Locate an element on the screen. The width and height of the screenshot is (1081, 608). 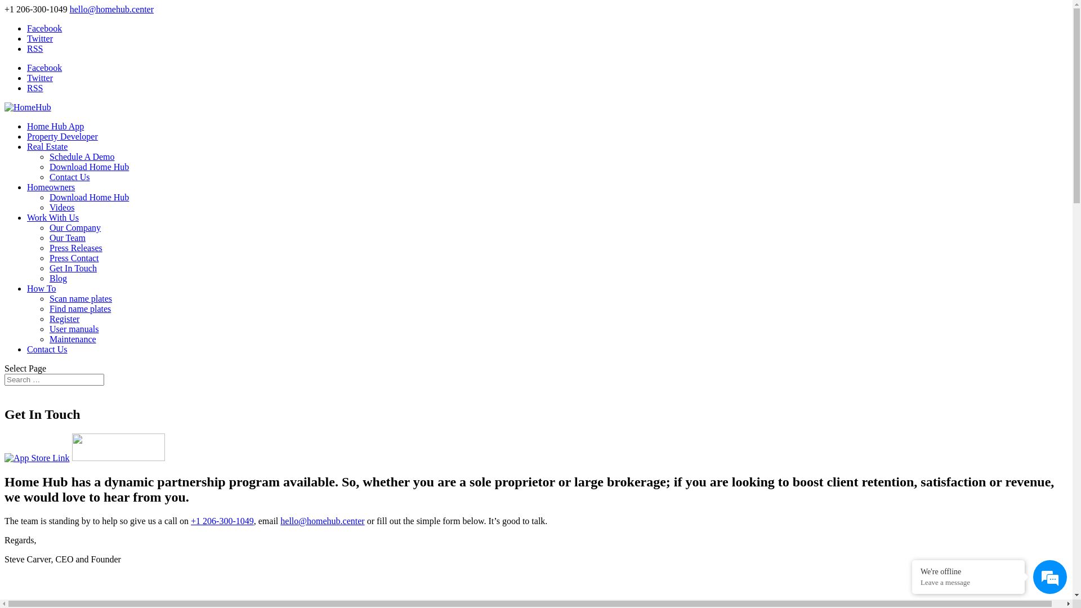
Maintenance is located at coordinates (73, 339).